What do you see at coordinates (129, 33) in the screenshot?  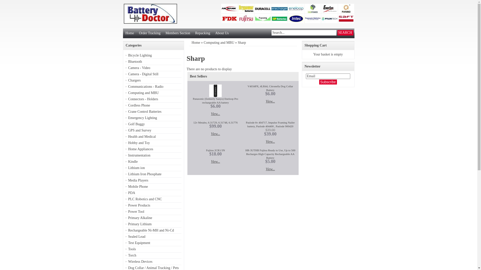 I see `Home` at bounding box center [129, 33].